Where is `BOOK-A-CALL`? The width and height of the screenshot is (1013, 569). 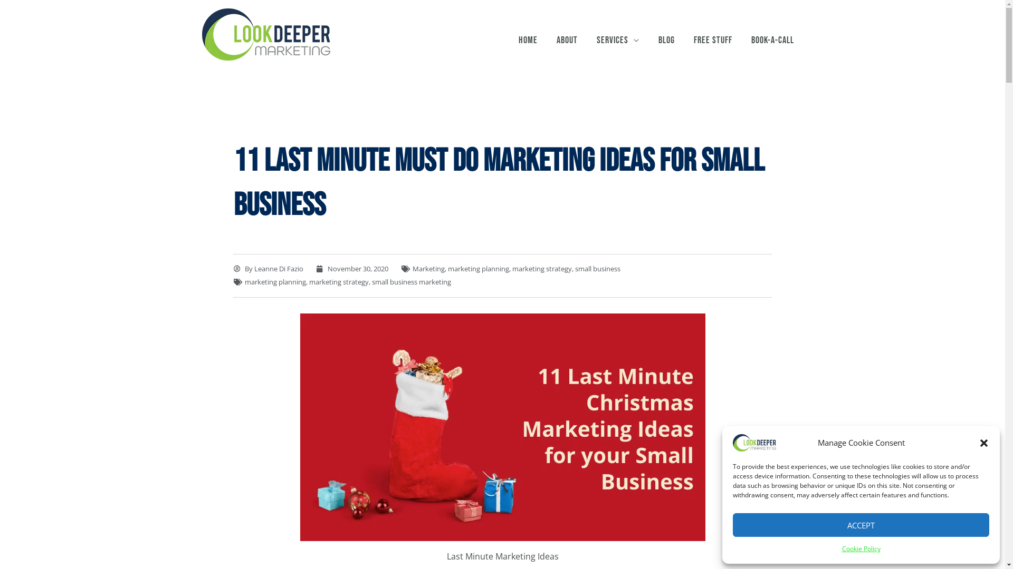
BOOK-A-CALL is located at coordinates (772, 41).